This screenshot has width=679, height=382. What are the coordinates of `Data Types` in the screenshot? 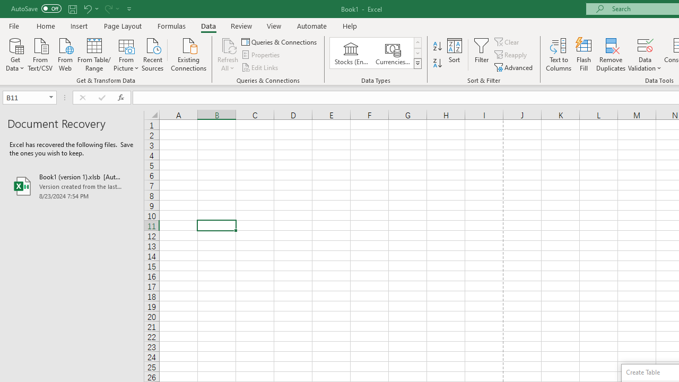 It's located at (417, 64).